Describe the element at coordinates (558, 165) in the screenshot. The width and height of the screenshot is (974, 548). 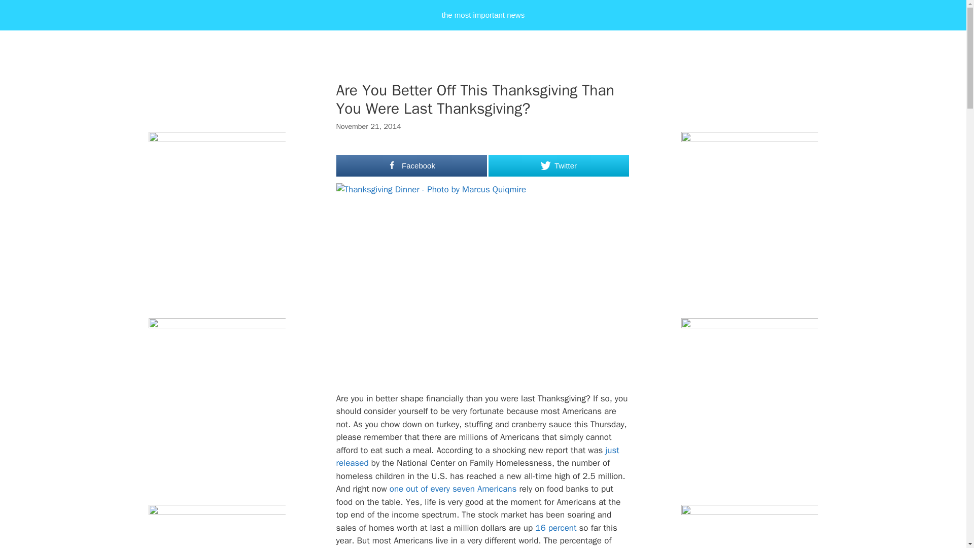
I see `Twitter` at that location.